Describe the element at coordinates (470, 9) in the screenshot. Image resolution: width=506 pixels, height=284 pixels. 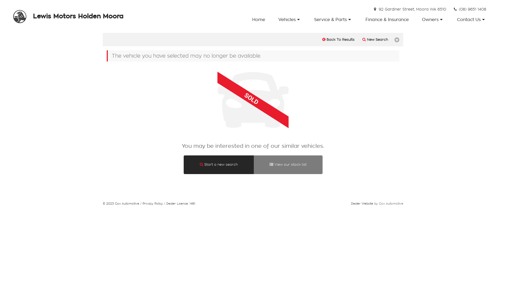
I see `(08) 9651 1408` at that location.